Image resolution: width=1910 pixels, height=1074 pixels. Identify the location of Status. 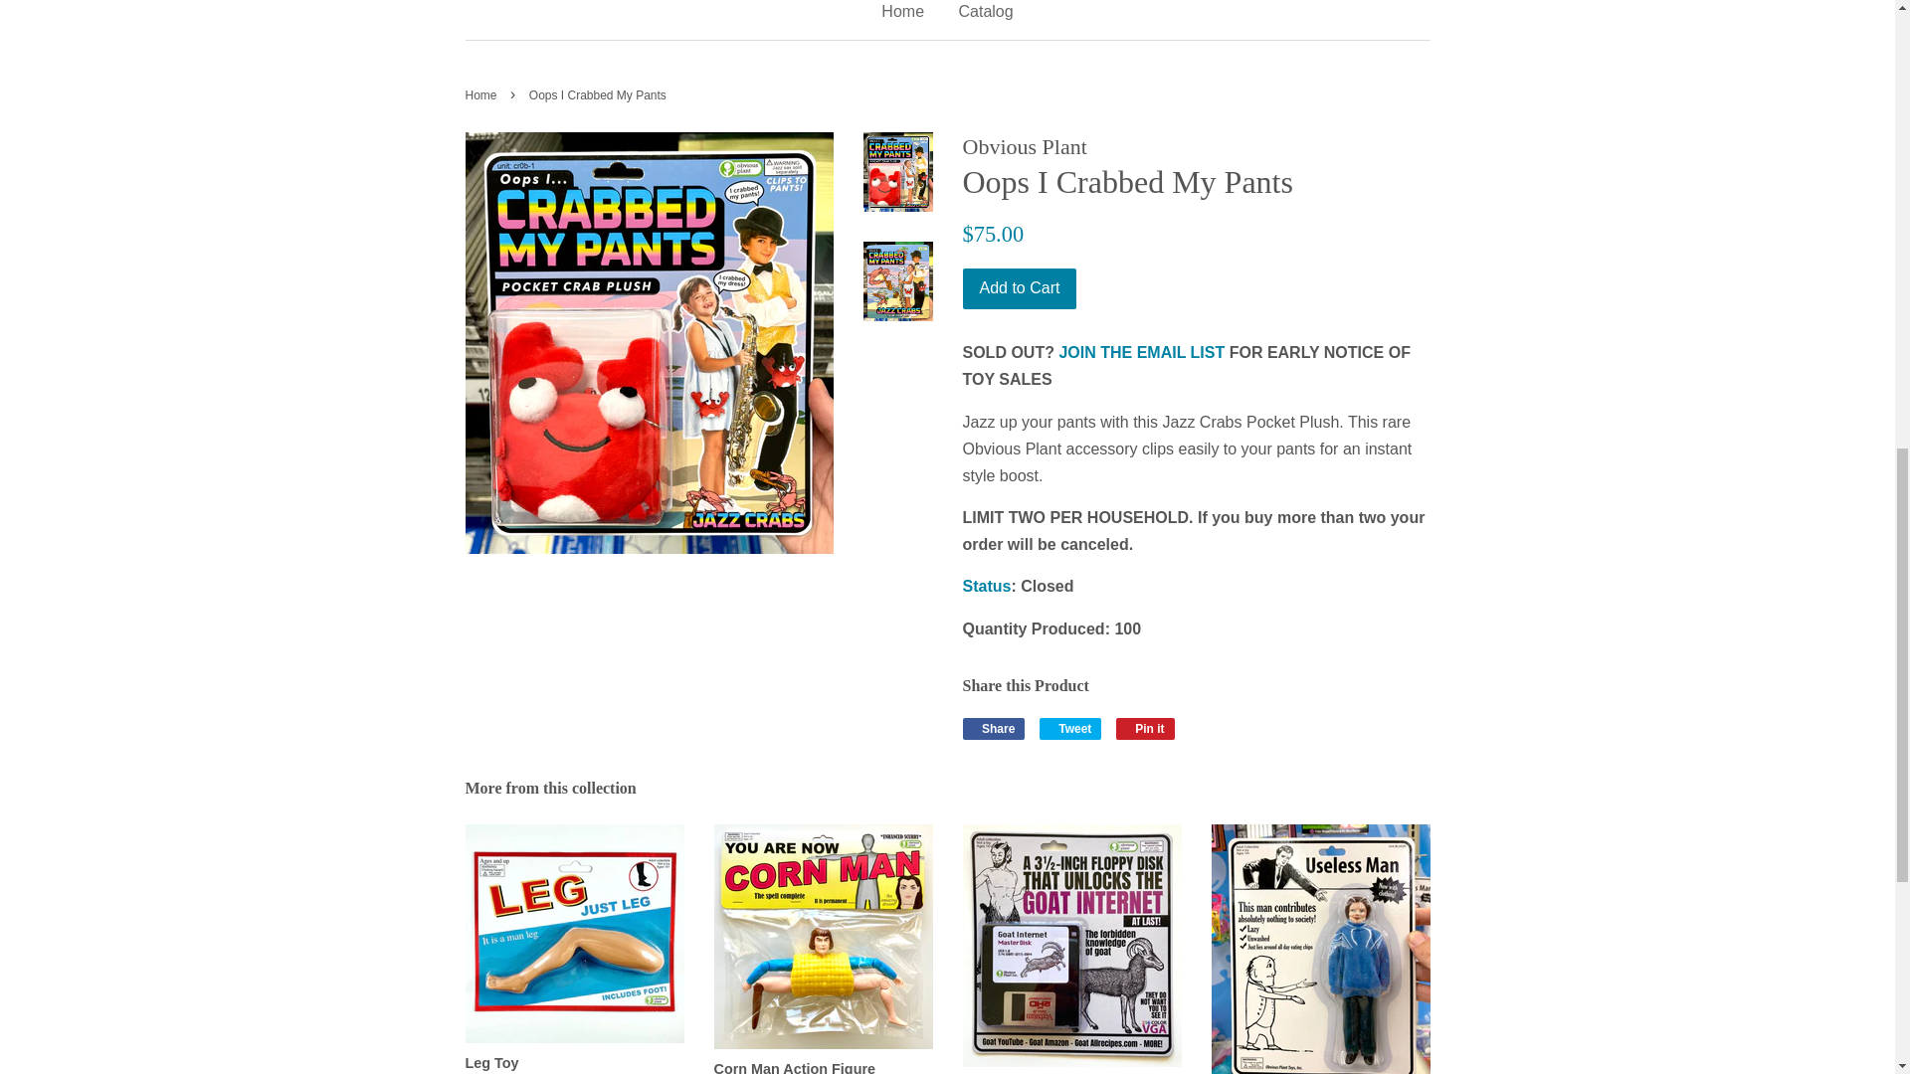
(987, 587).